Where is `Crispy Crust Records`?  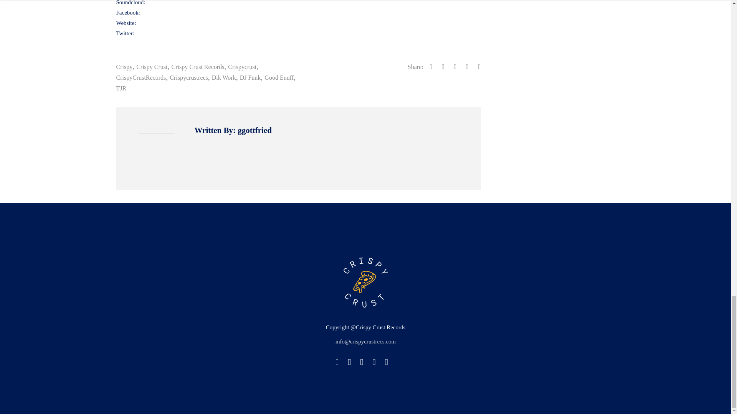 Crispy Crust Records is located at coordinates (198, 67).